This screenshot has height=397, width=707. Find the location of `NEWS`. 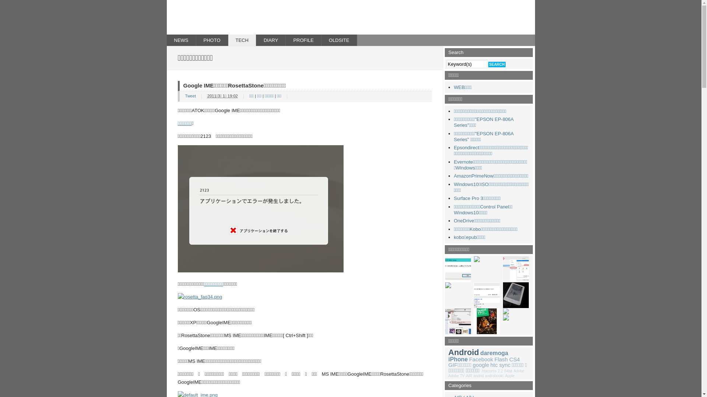

NEWS is located at coordinates (181, 40).